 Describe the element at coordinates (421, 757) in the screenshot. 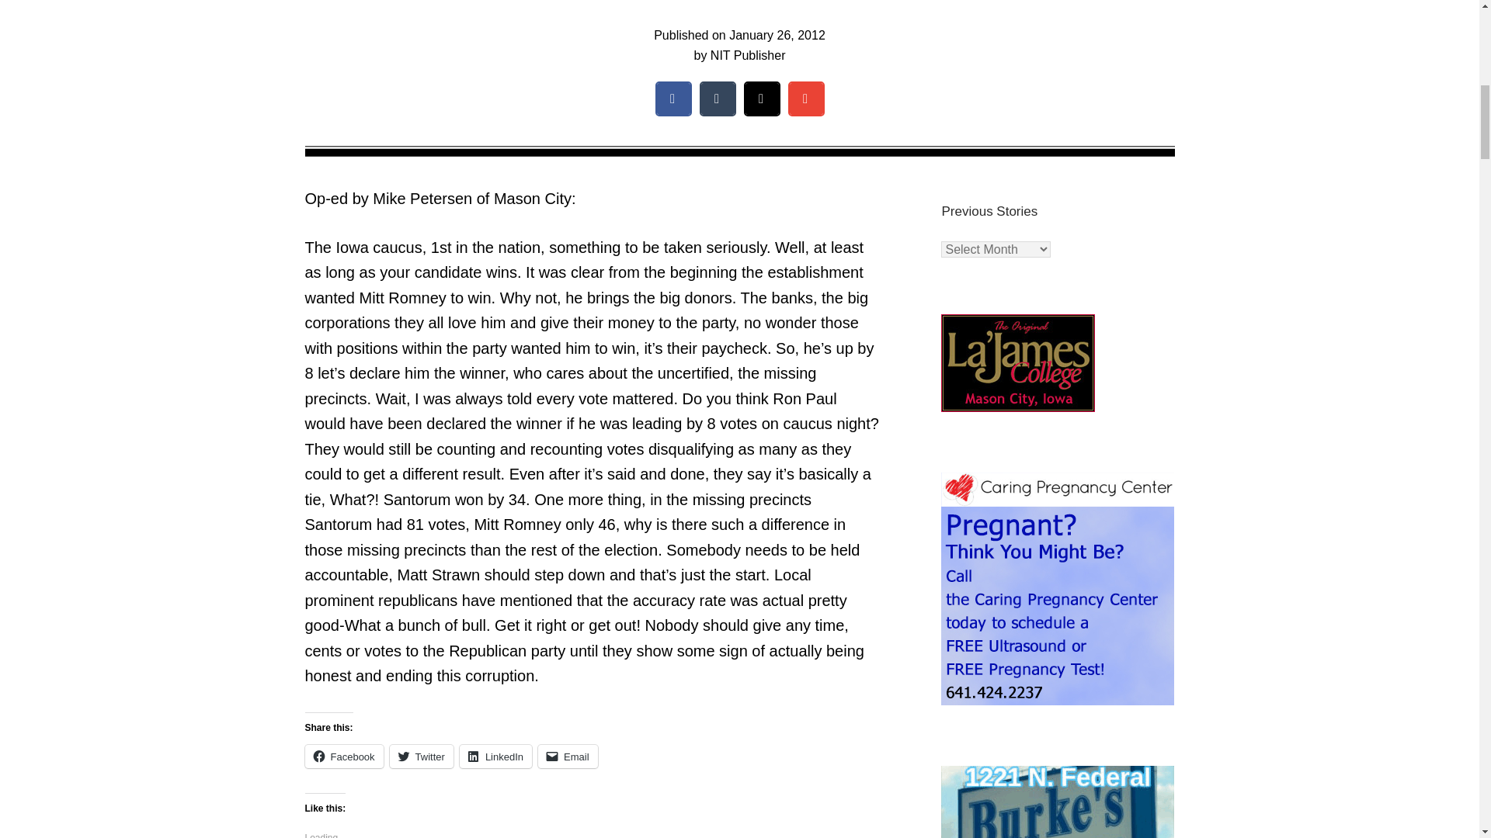

I see `Twitter` at that location.